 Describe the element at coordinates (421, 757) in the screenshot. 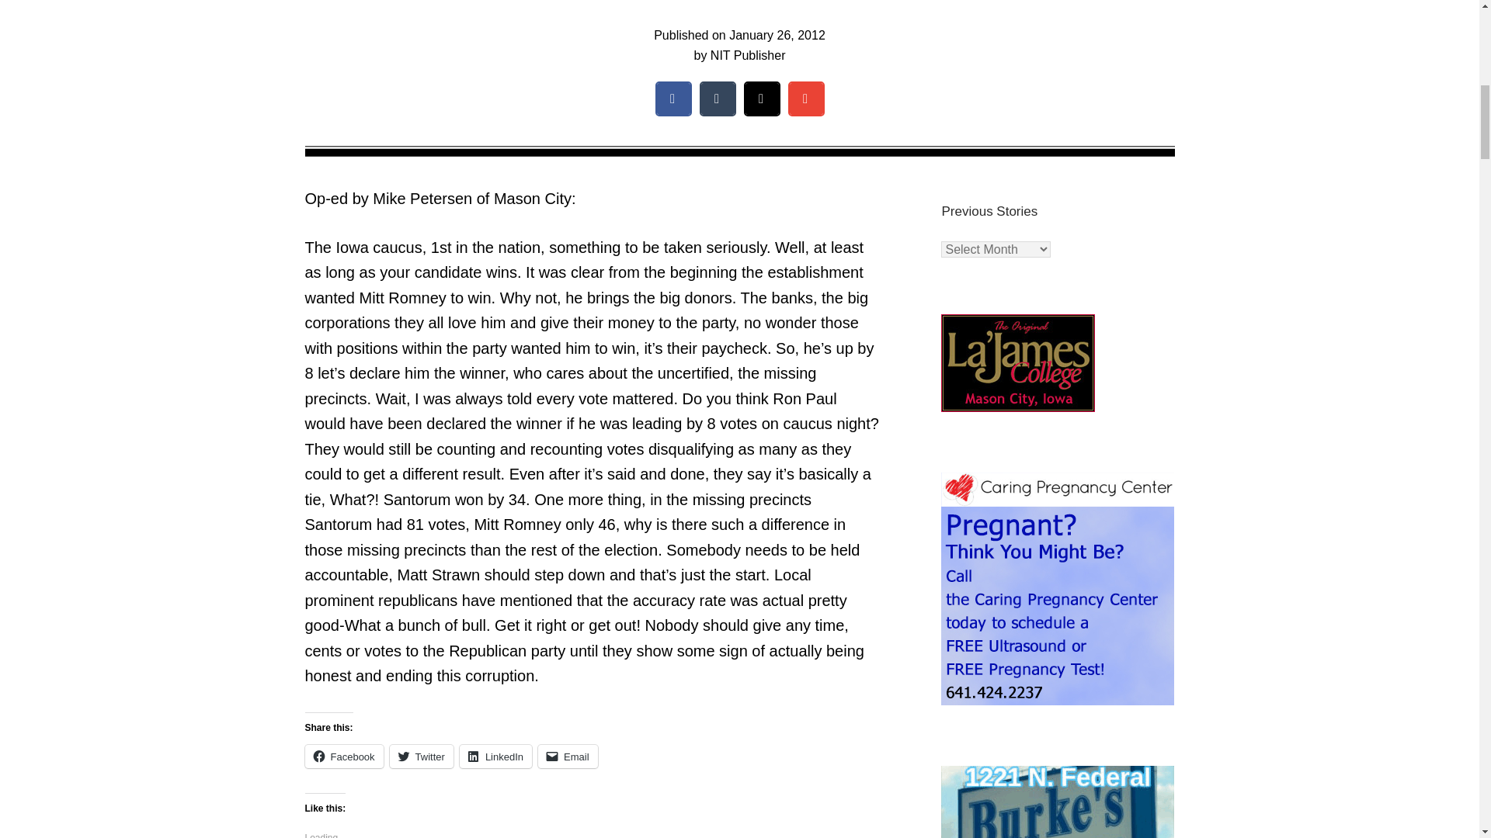

I see `Twitter` at that location.